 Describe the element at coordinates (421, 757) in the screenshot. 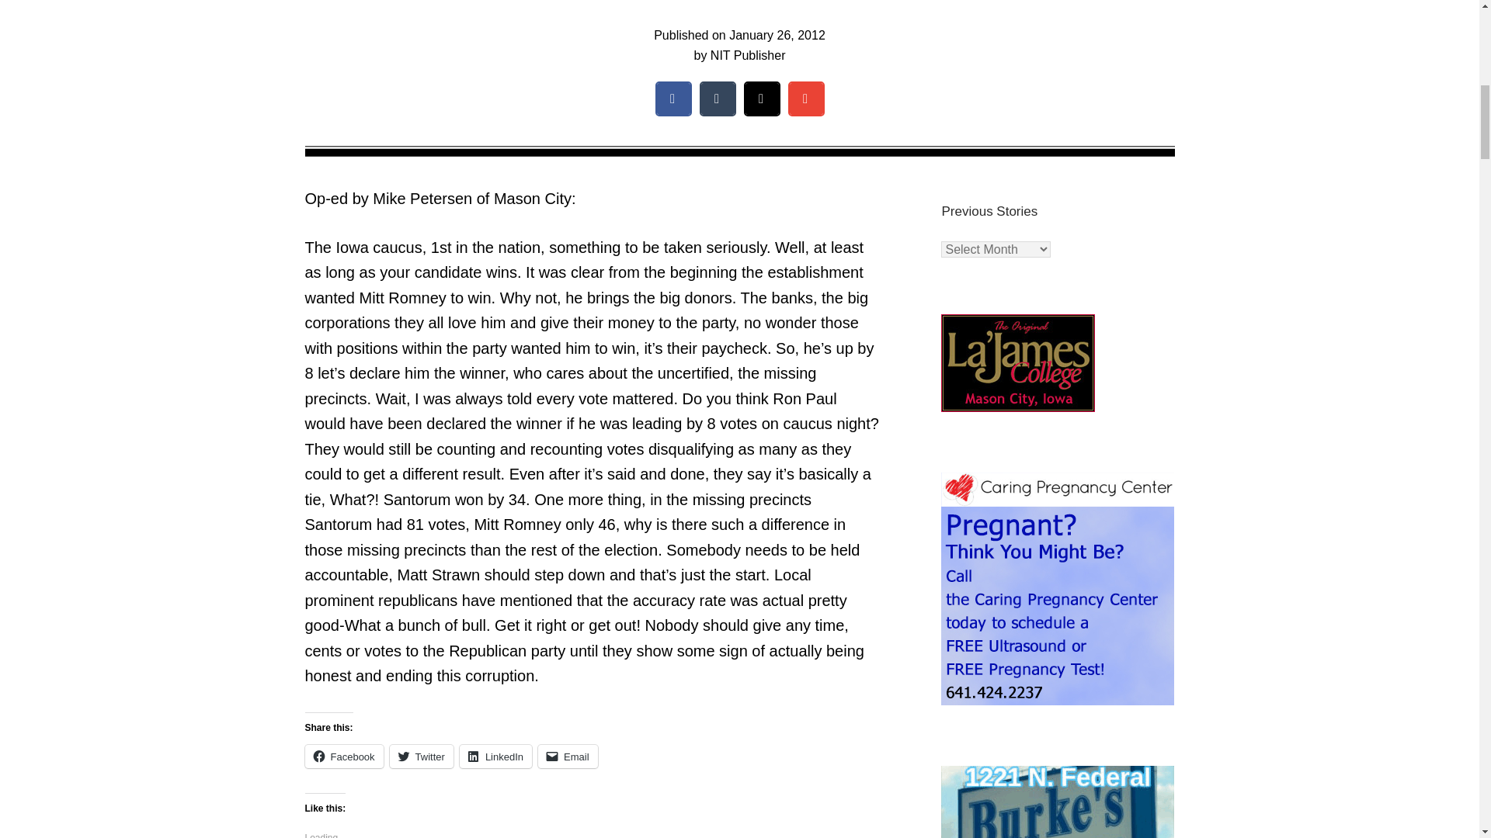

I see `Twitter` at that location.